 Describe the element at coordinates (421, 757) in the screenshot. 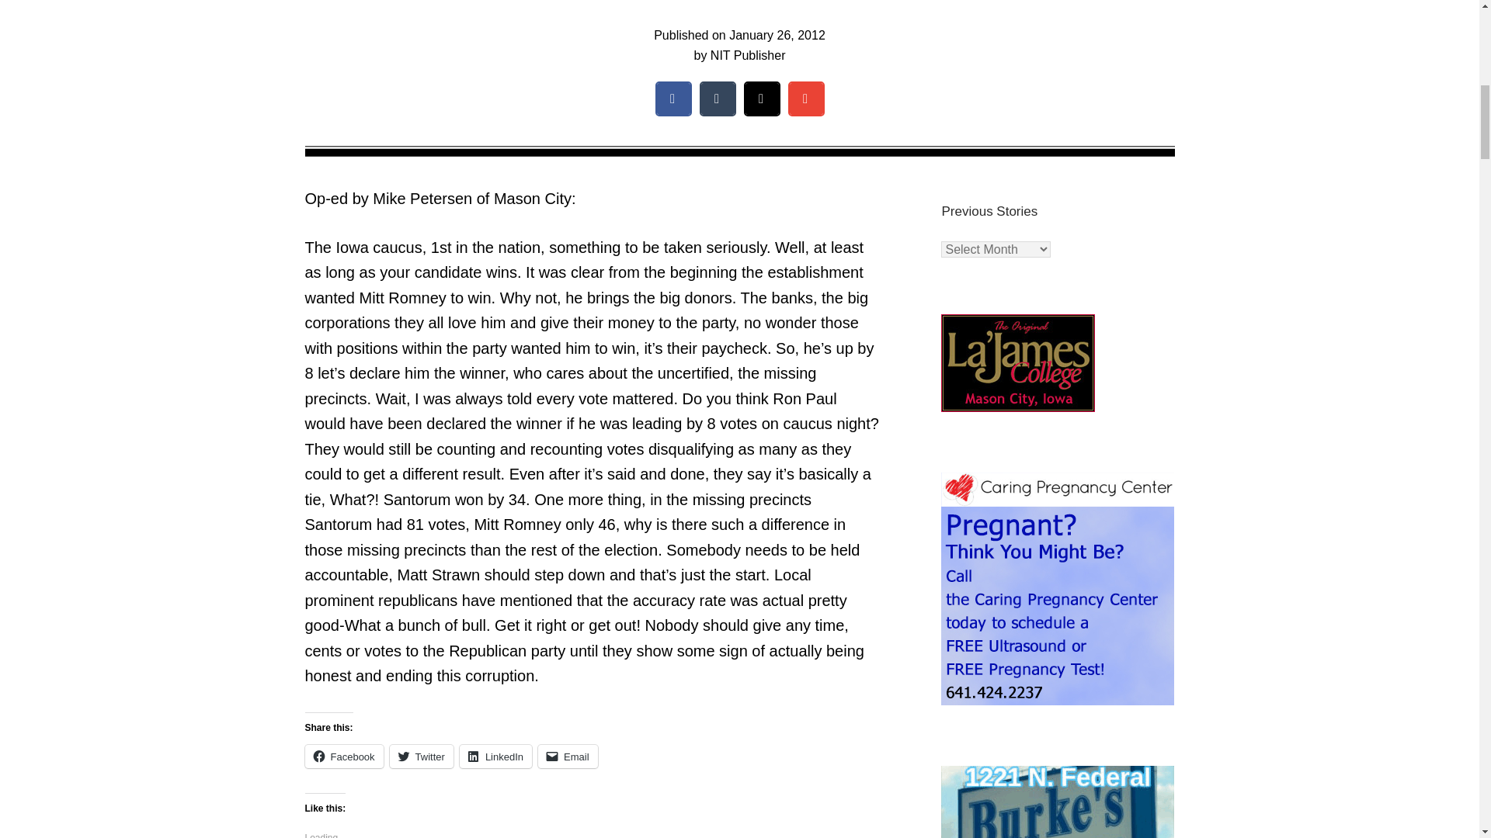

I see `Twitter` at that location.